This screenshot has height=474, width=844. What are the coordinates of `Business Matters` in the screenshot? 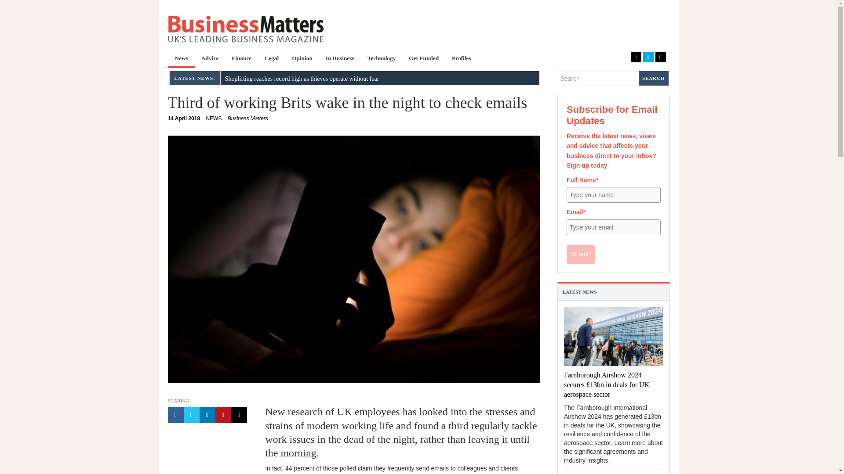 It's located at (245, 29).